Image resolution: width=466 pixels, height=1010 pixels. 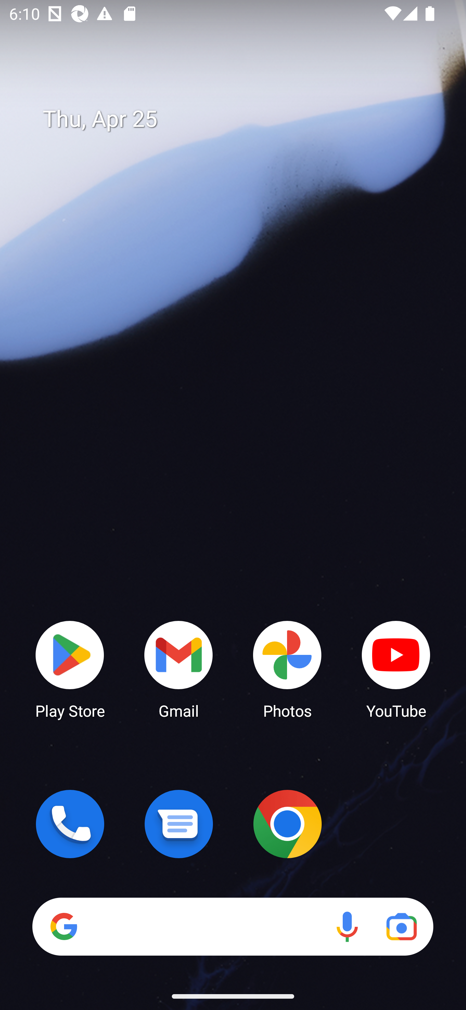 I want to click on Search Voice search Google Lens, so click(x=233, y=926).